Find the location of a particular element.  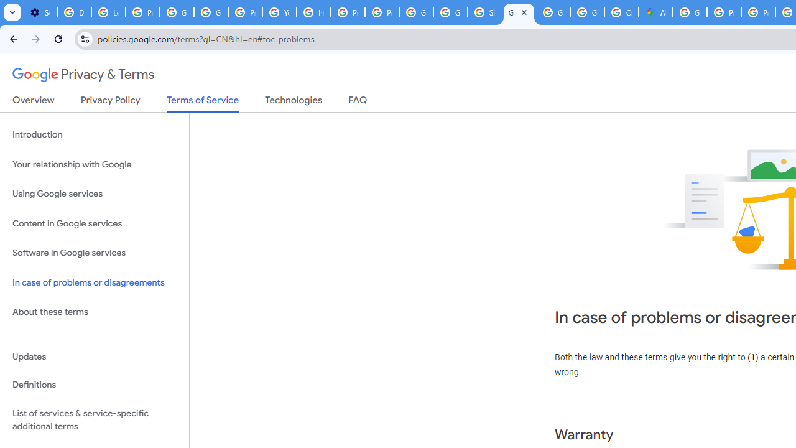

Content in Google services is located at coordinates (95, 223).